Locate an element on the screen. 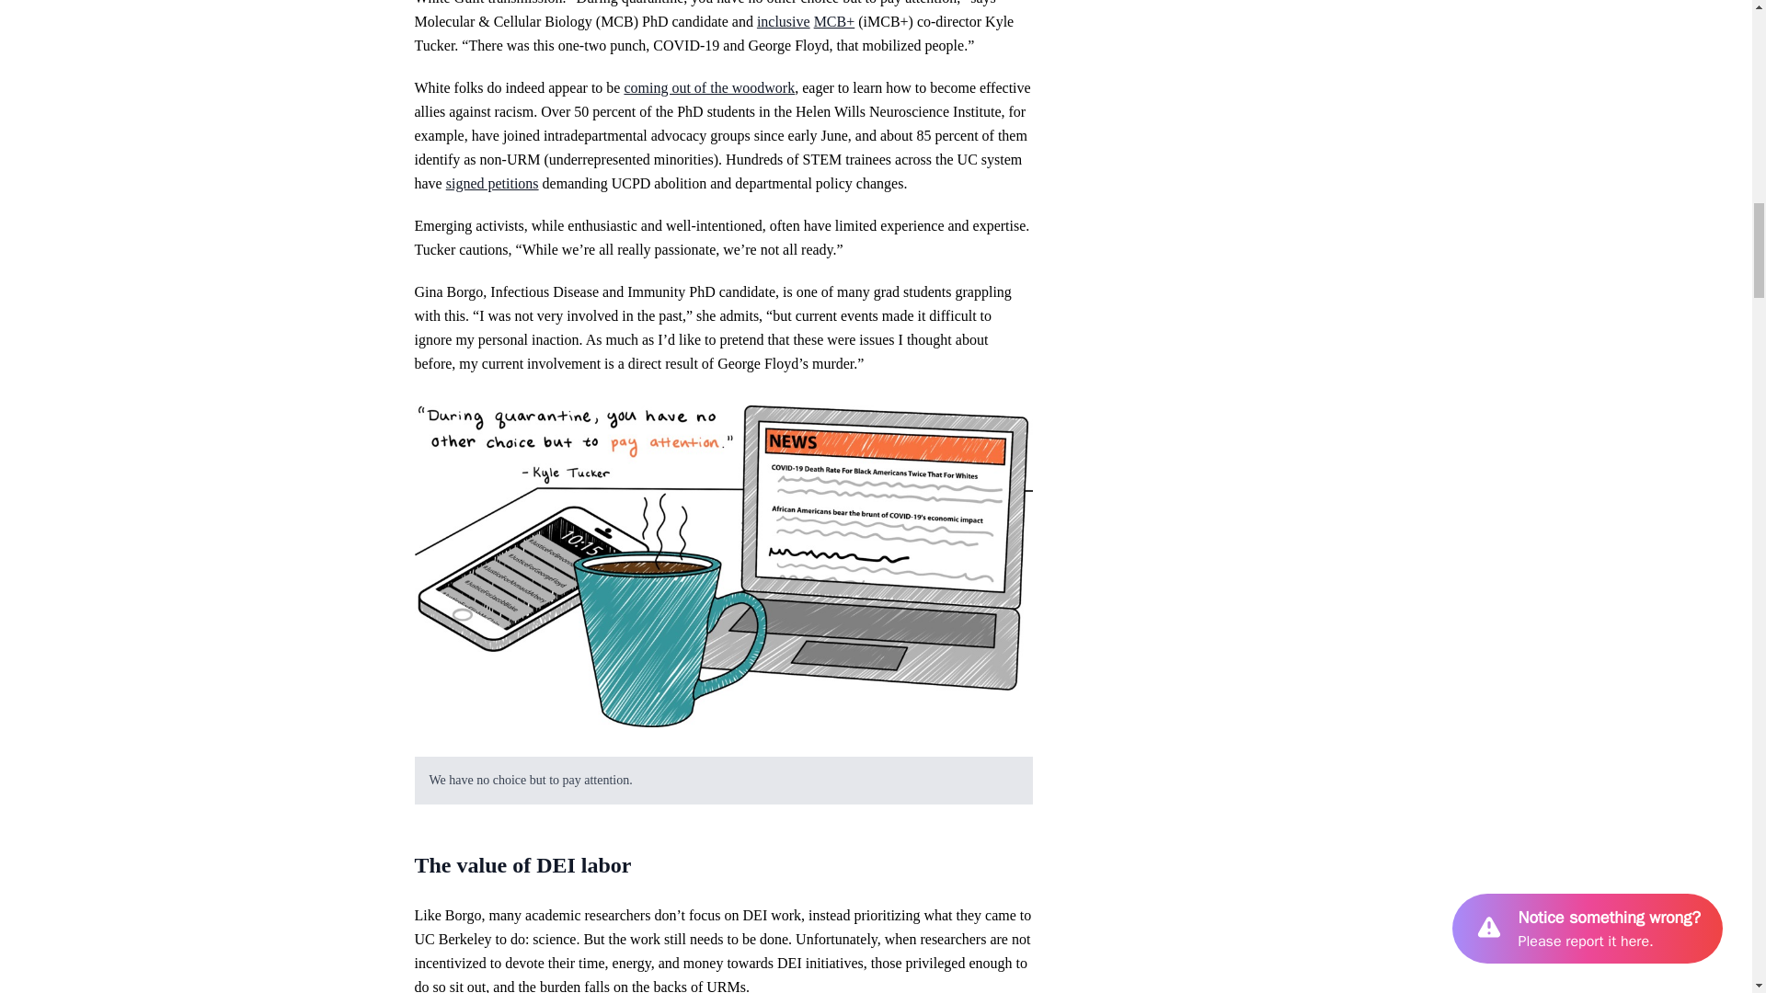 This screenshot has width=1766, height=993. inclusive is located at coordinates (784, 22).